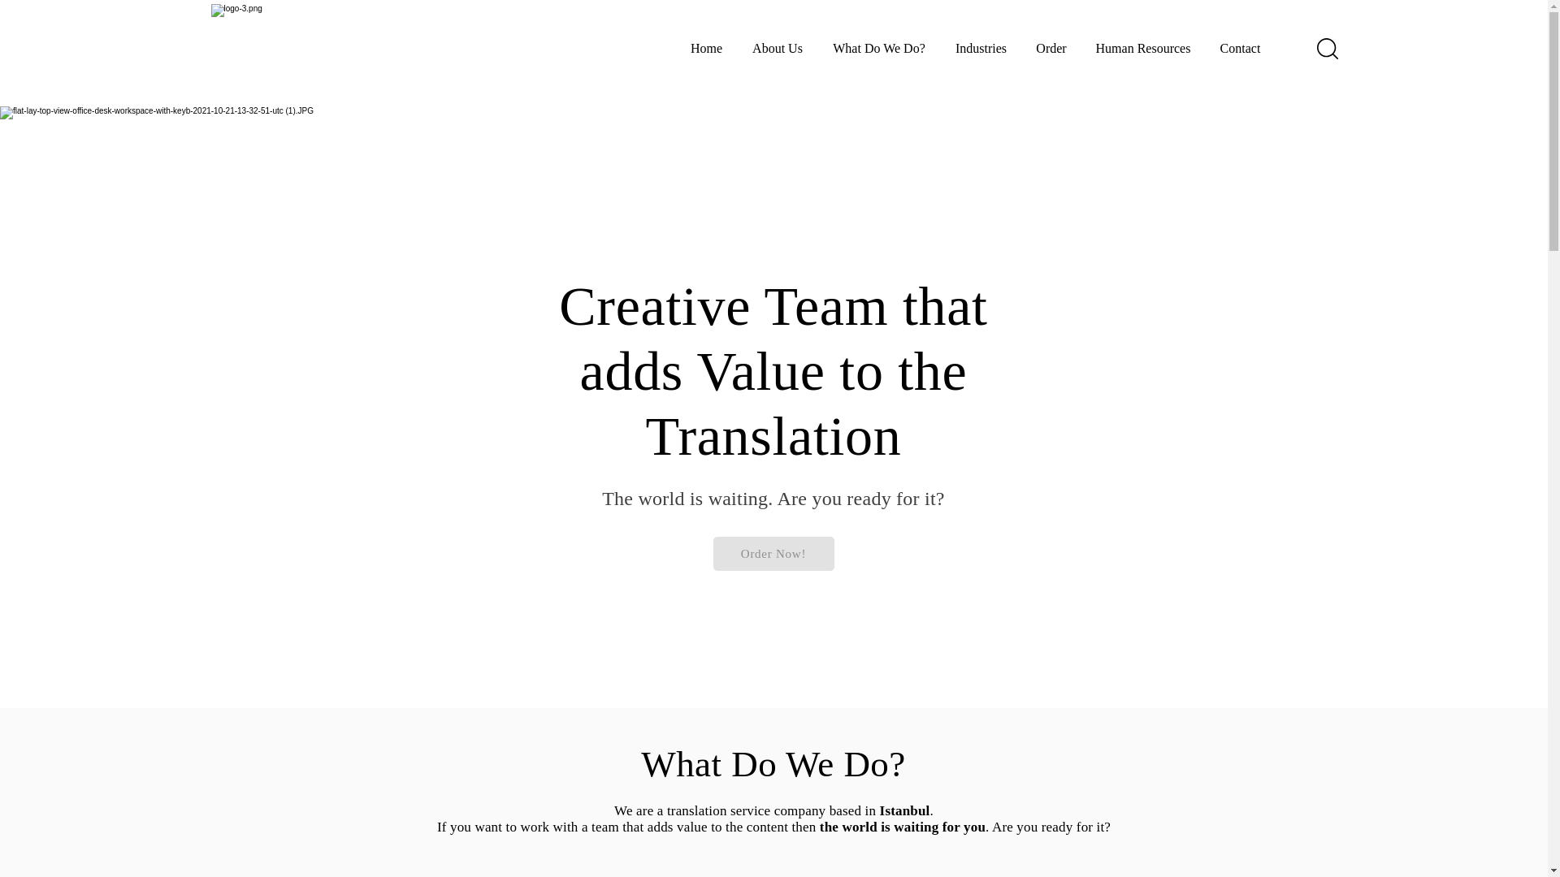 This screenshot has height=877, width=1560. I want to click on Human Resources, so click(1142, 48).